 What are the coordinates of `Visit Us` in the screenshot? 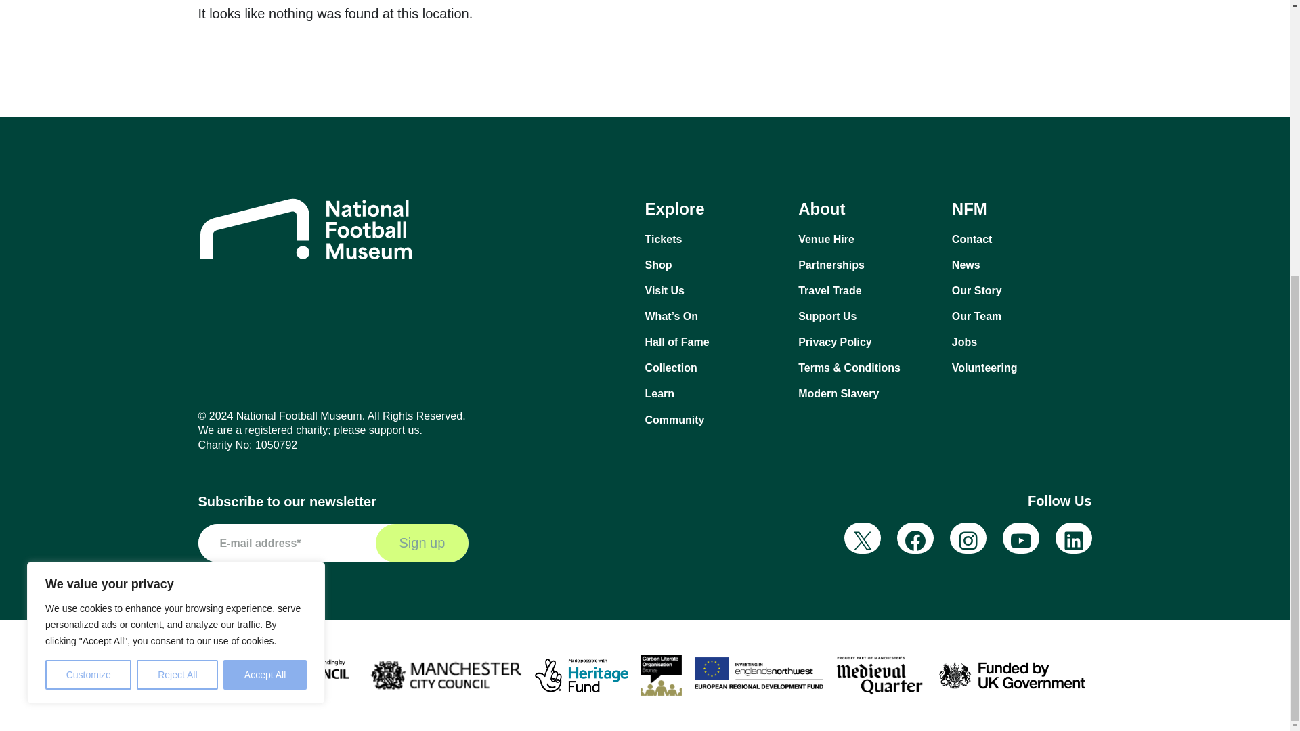 It's located at (715, 291).